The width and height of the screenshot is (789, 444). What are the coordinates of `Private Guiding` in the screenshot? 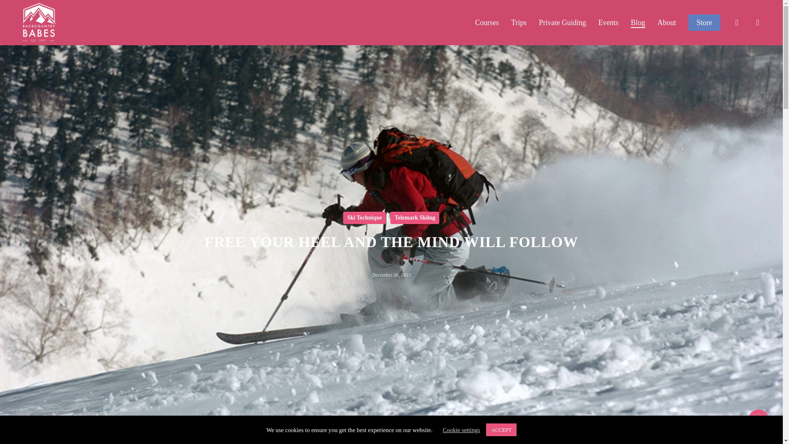 It's located at (562, 22).